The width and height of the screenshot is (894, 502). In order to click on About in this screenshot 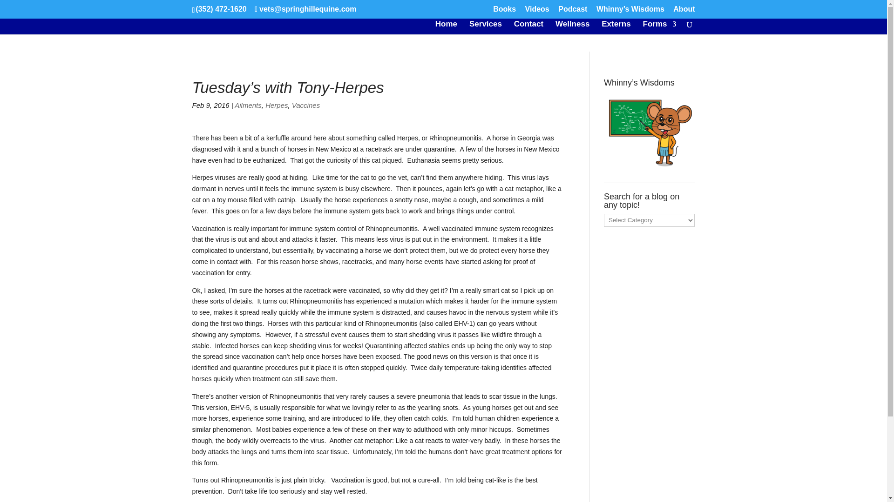, I will do `click(684, 12)`.